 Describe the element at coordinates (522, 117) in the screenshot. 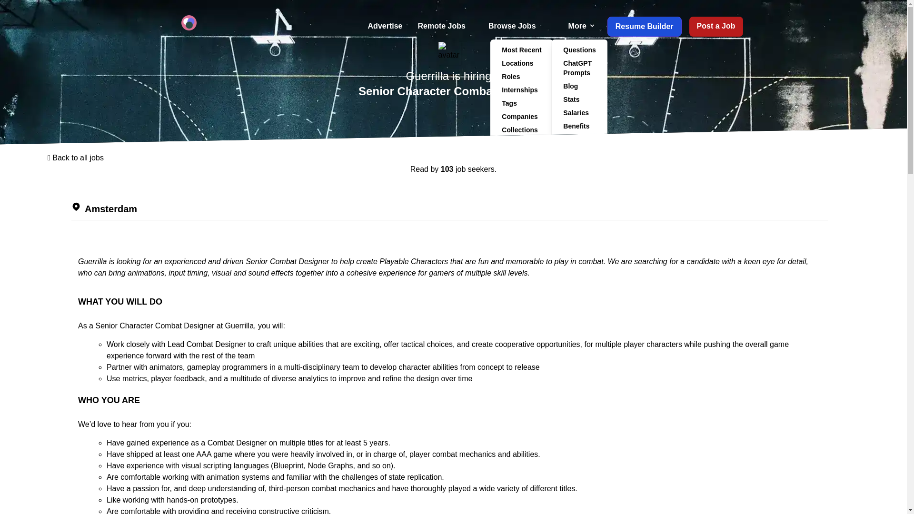

I see `Companies` at that location.